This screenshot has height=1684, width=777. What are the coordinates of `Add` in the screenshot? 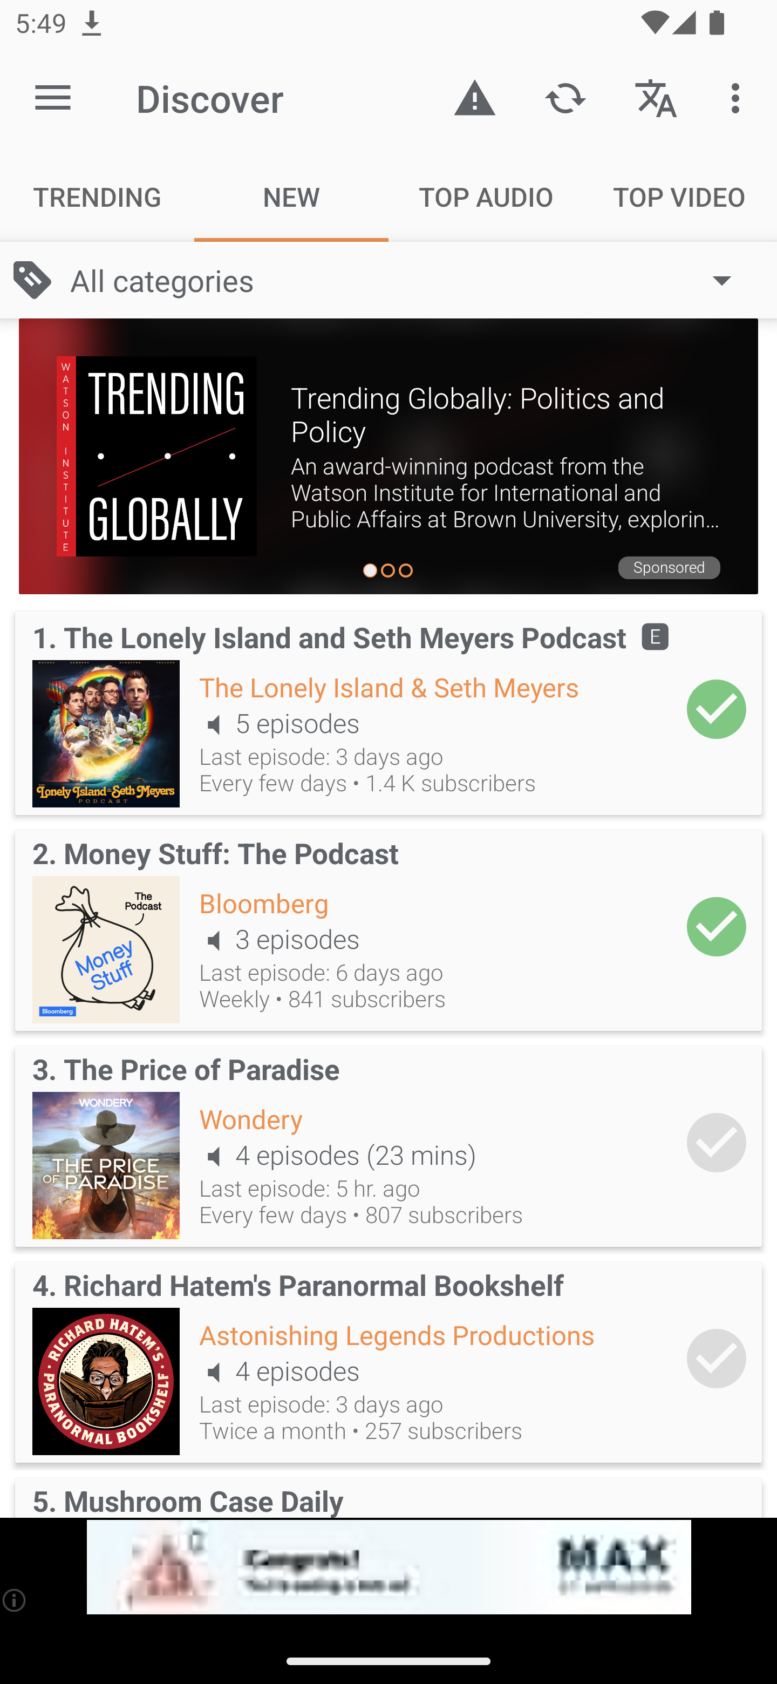 It's located at (717, 709).